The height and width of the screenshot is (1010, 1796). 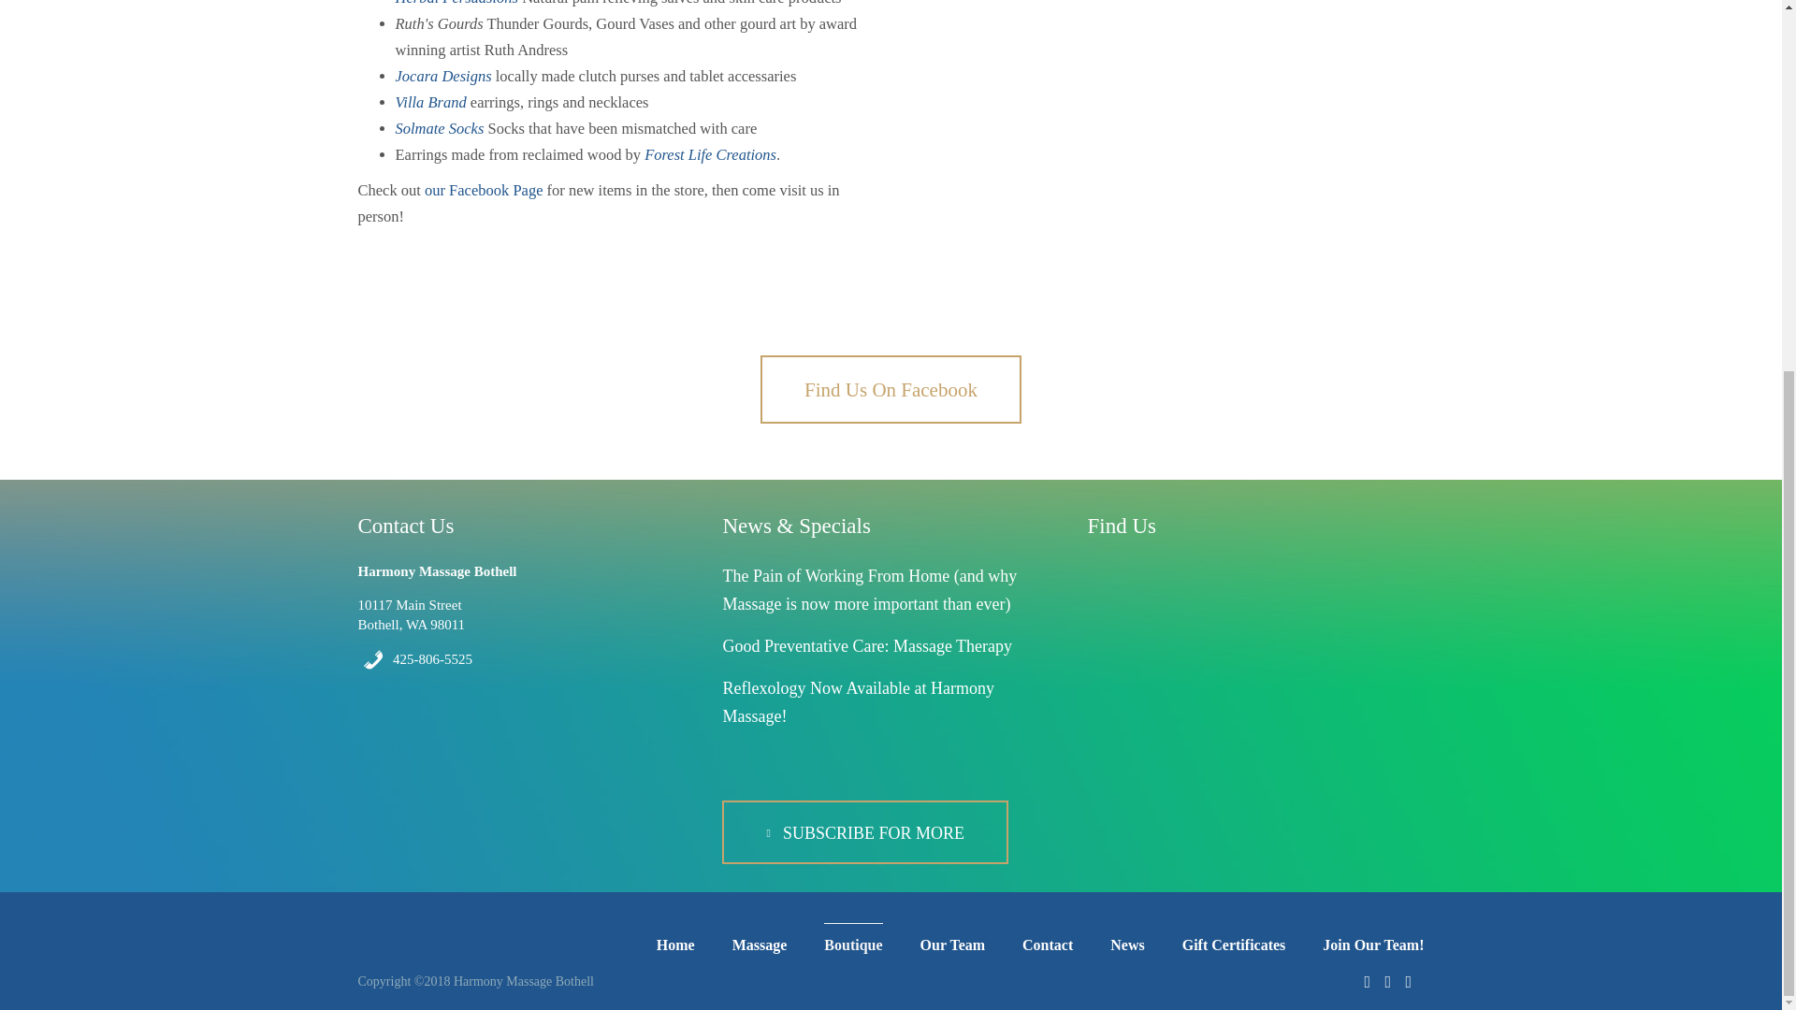 I want to click on 2, so click(x=1208, y=62).